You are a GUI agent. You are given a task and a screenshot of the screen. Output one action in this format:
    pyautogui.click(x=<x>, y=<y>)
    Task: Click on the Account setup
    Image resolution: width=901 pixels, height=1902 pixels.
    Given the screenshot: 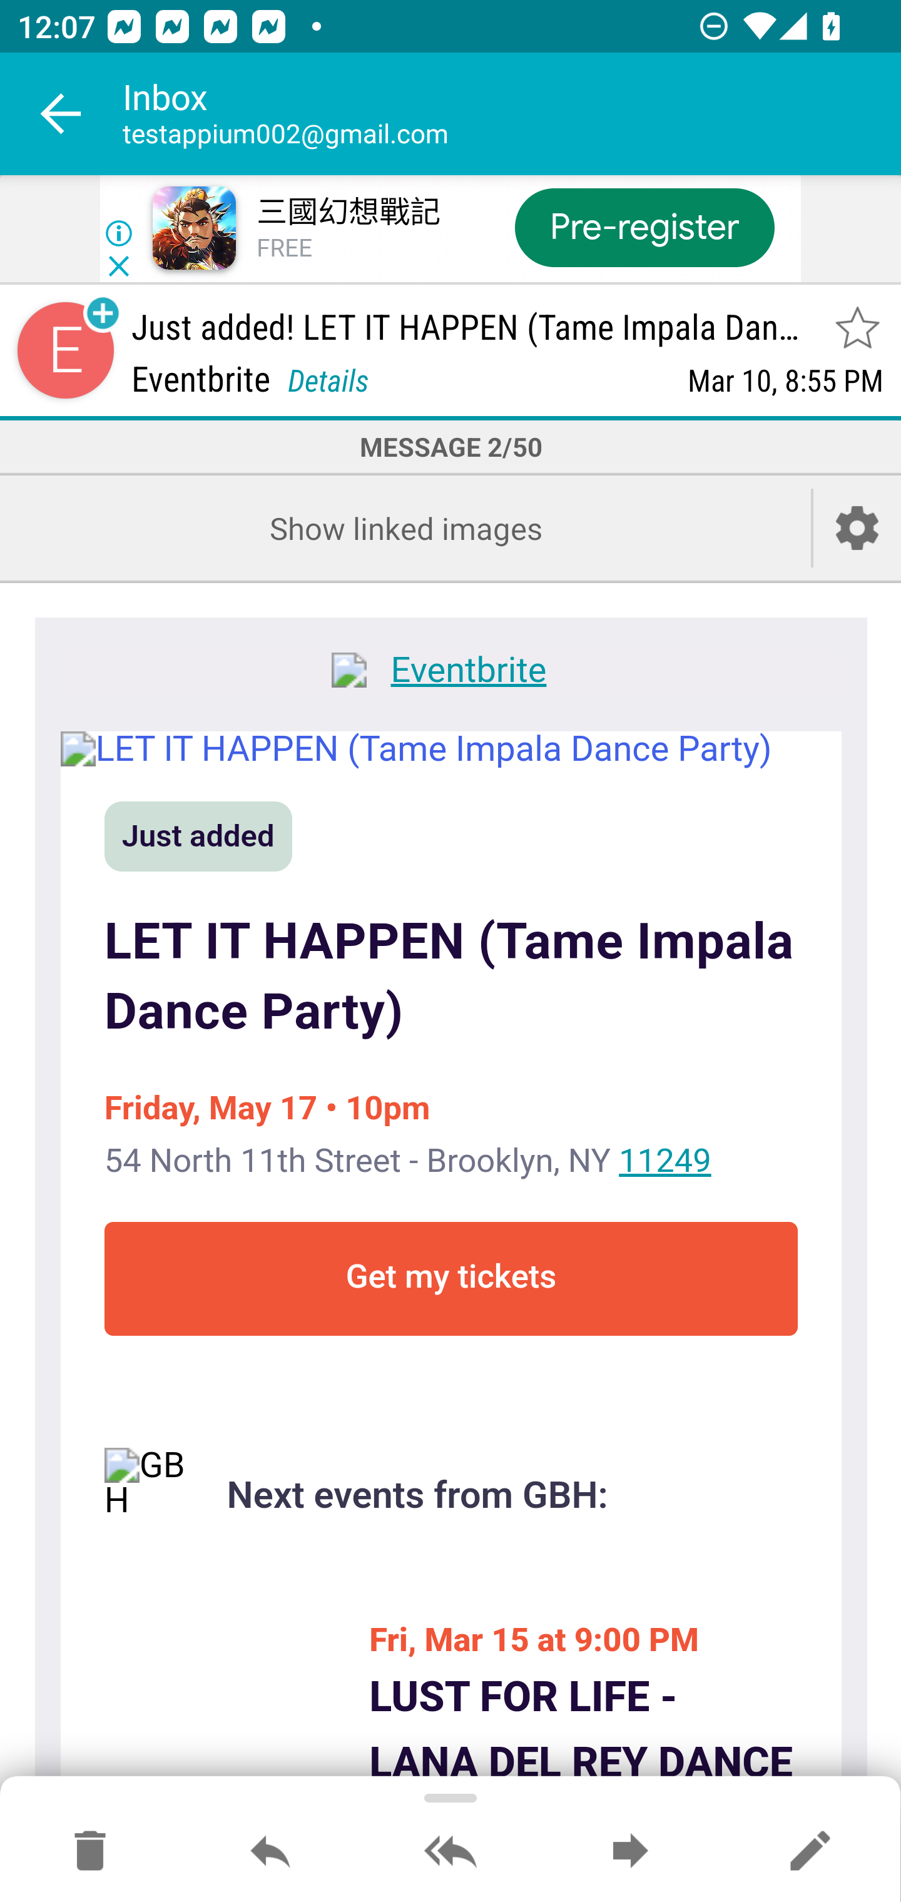 What is the action you would take?
    pyautogui.click(x=857, y=528)
    